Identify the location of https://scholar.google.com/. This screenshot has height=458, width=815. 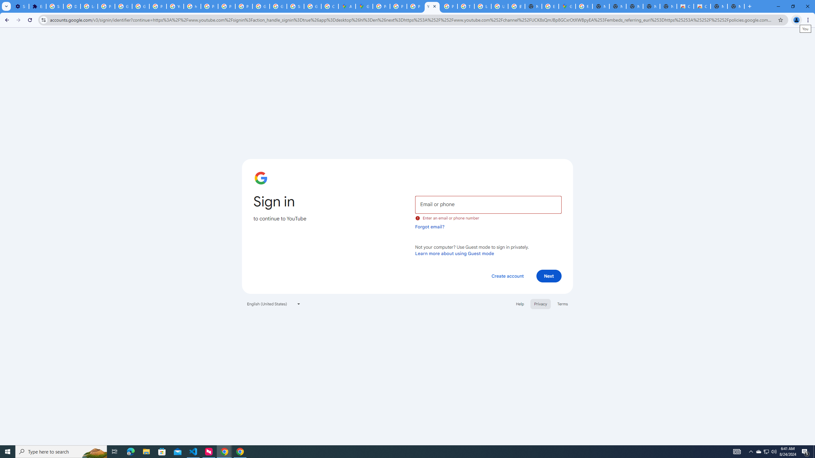
(192, 6).